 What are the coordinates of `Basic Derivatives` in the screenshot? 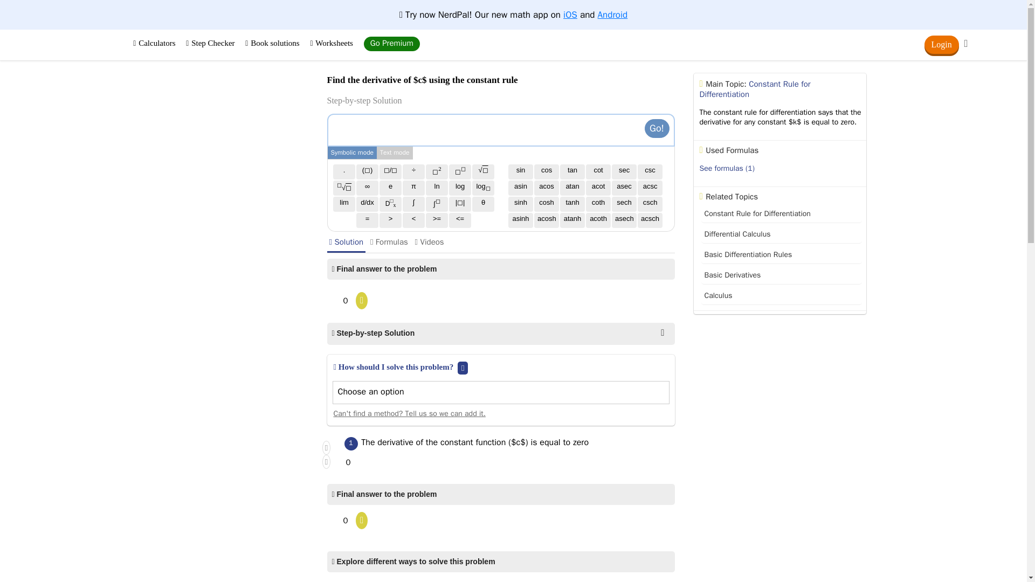 It's located at (781, 275).